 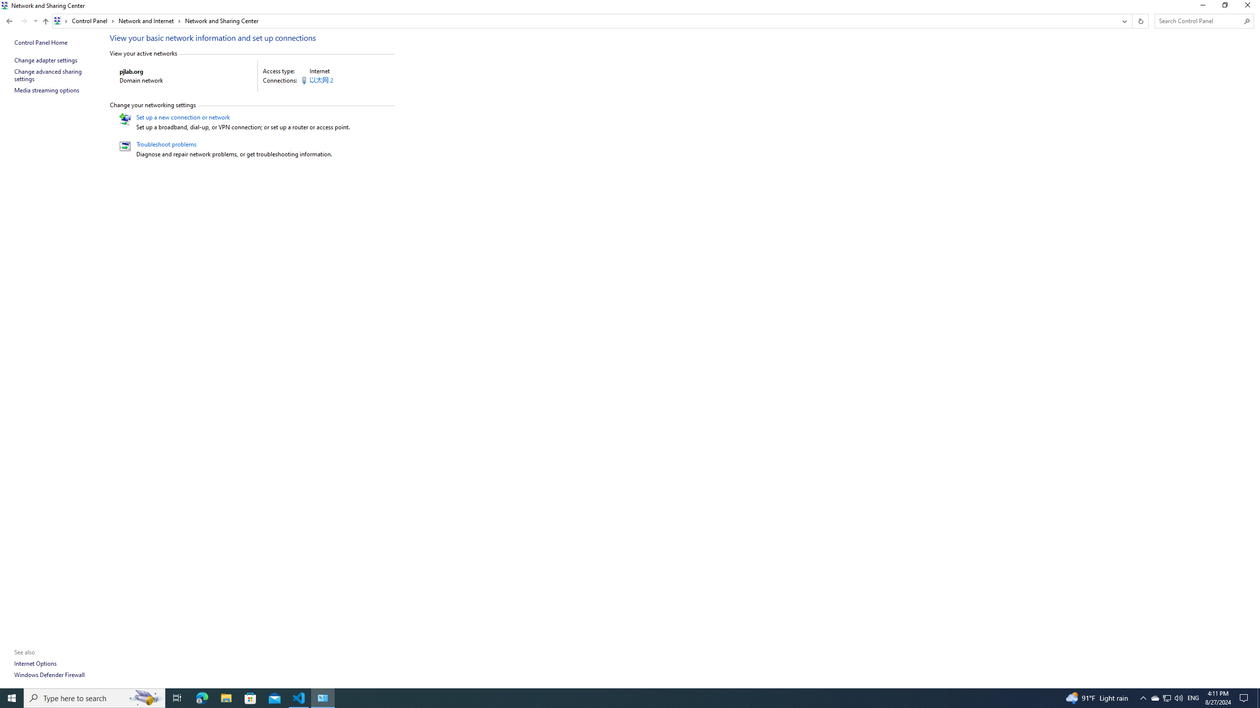 What do you see at coordinates (1225, 7) in the screenshot?
I see `Restore` at bounding box center [1225, 7].